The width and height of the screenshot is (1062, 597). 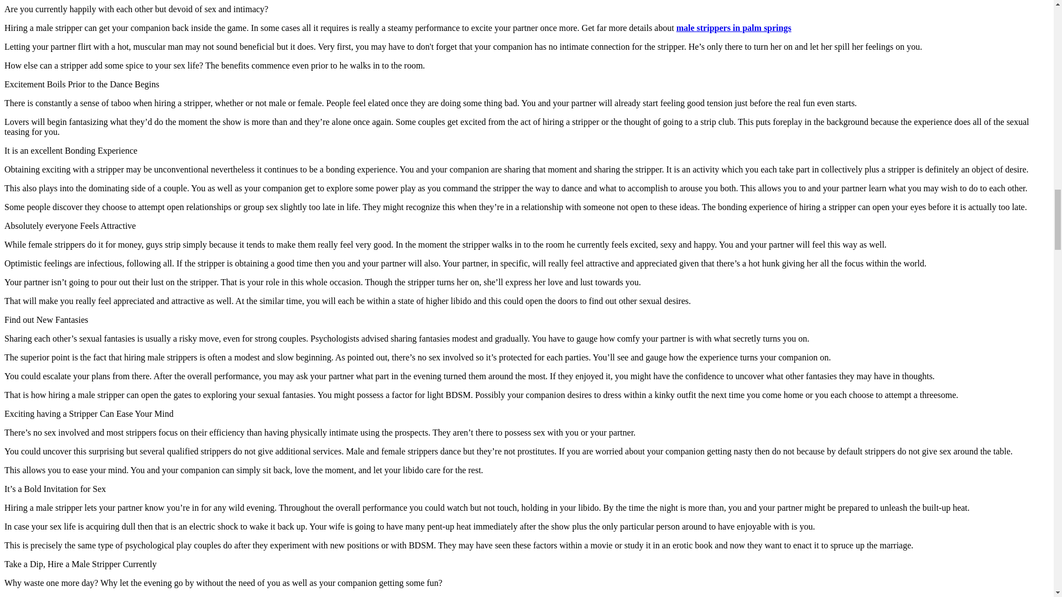 What do you see at coordinates (733, 28) in the screenshot?
I see `male strippers in palm springs` at bounding box center [733, 28].